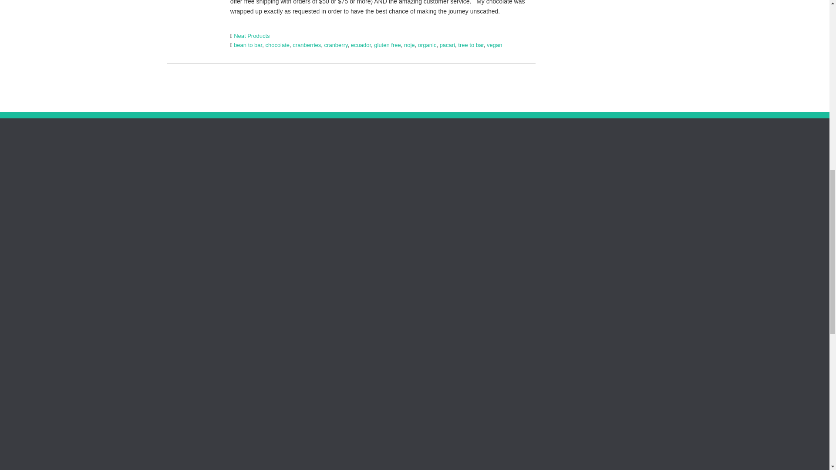 The width and height of the screenshot is (836, 470). Describe the element at coordinates (336, 45) in the screenshot. I see `cranberry` at that location.